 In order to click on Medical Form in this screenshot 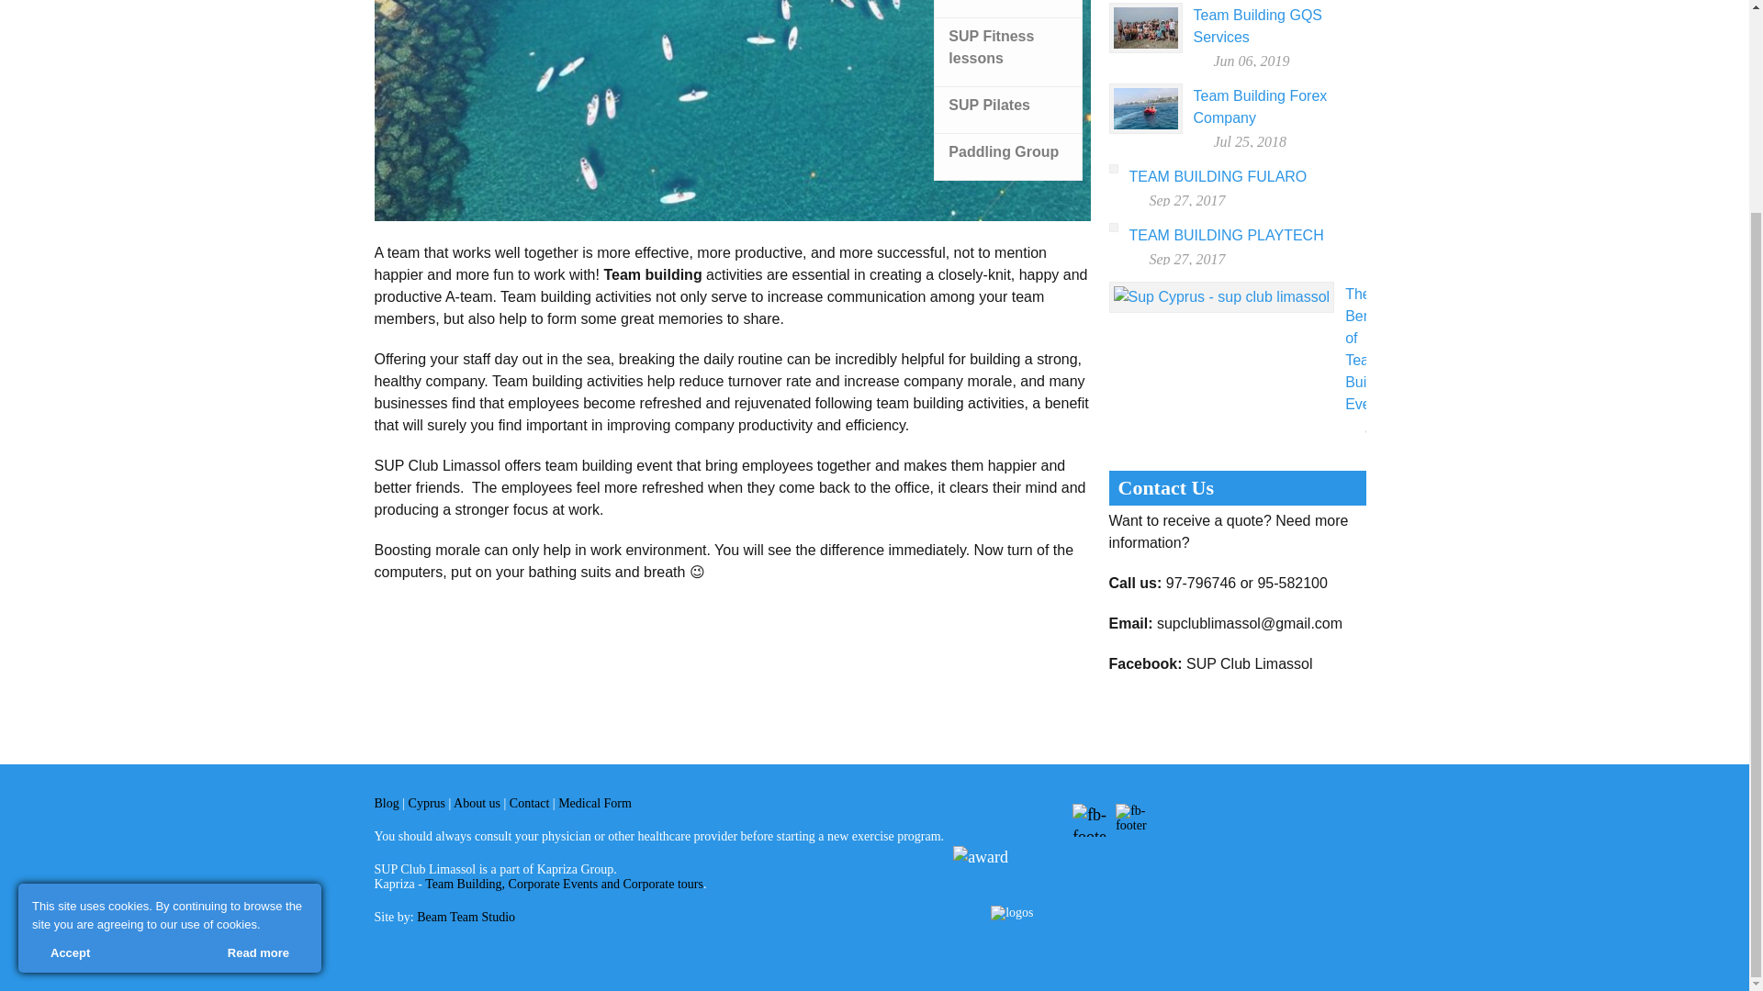, I will do `click(595, 804)`.